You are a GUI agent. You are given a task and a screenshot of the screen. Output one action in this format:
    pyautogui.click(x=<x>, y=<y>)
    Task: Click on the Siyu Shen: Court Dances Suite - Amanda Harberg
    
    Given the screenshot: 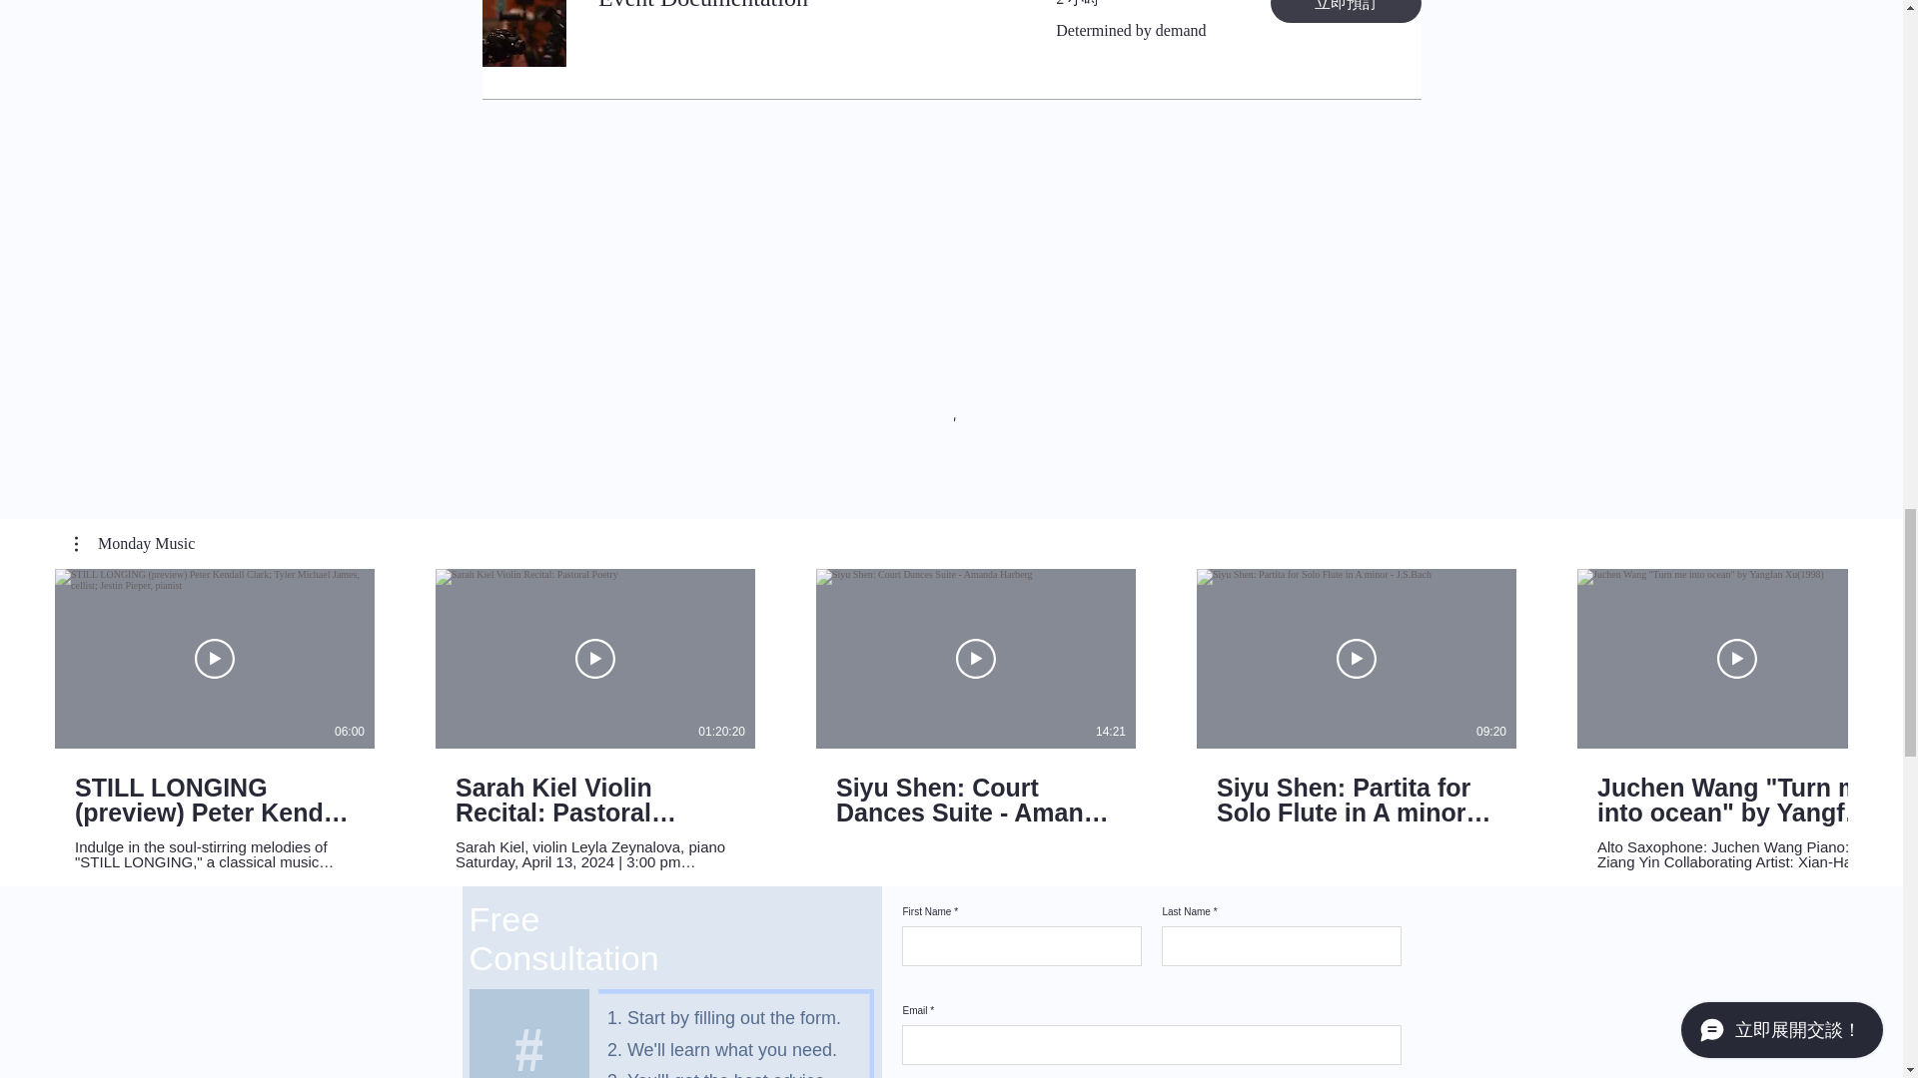 What is the action you would take?
    pyautogui.click(x=975, y=788)
    